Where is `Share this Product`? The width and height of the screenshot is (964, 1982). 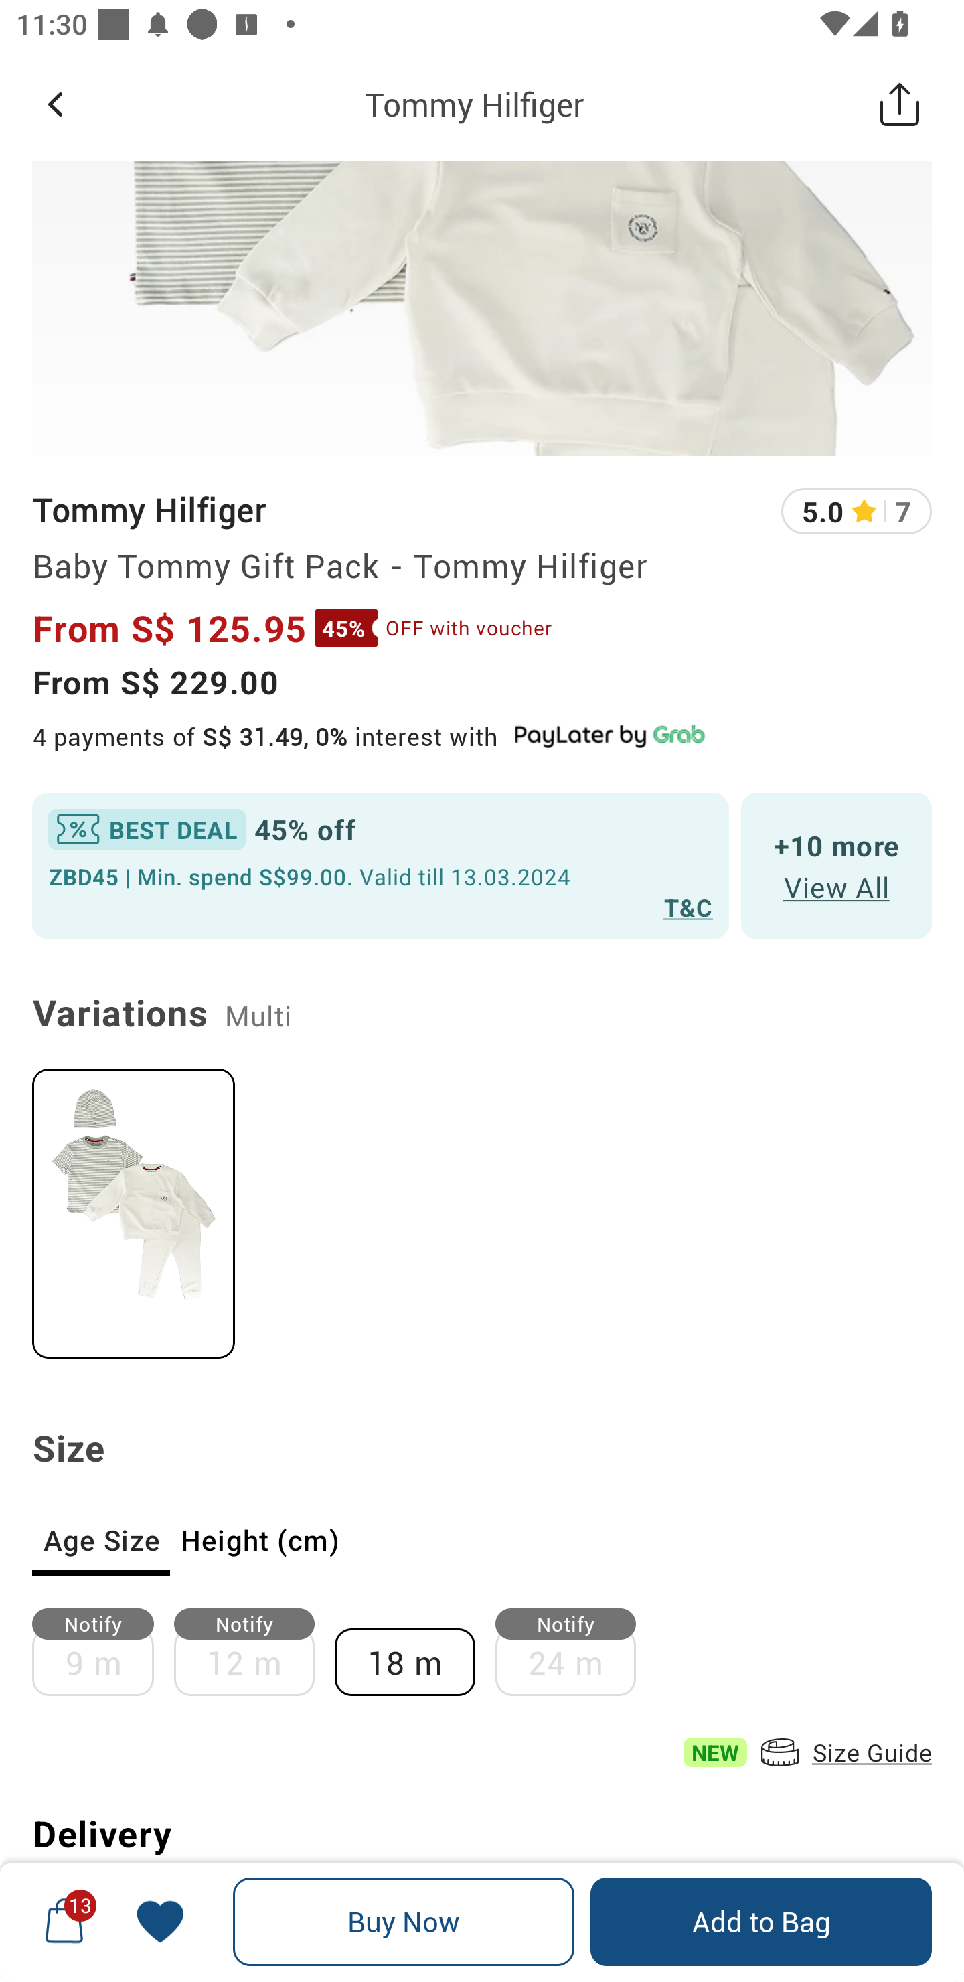 Share this Product is located at coordinates (900, 104).